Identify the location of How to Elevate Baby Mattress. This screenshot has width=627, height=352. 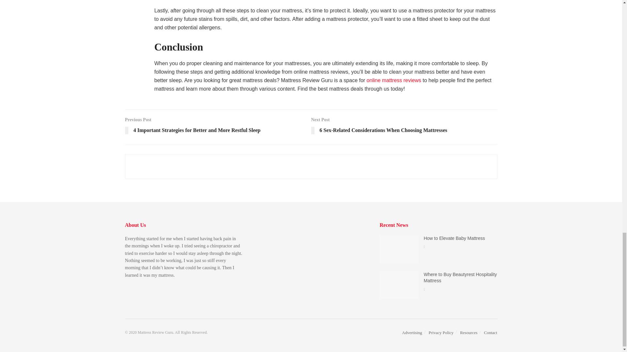
(454, 238).